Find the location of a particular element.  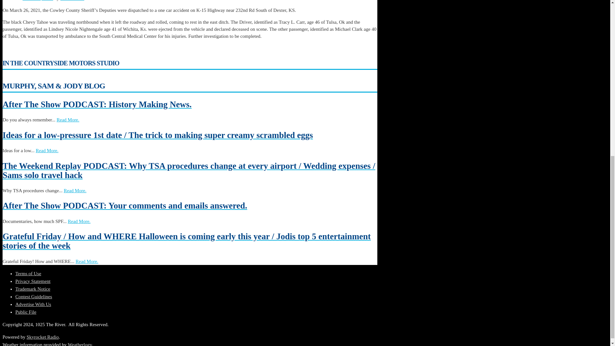

Read More. is located at coordinates (68, 120).